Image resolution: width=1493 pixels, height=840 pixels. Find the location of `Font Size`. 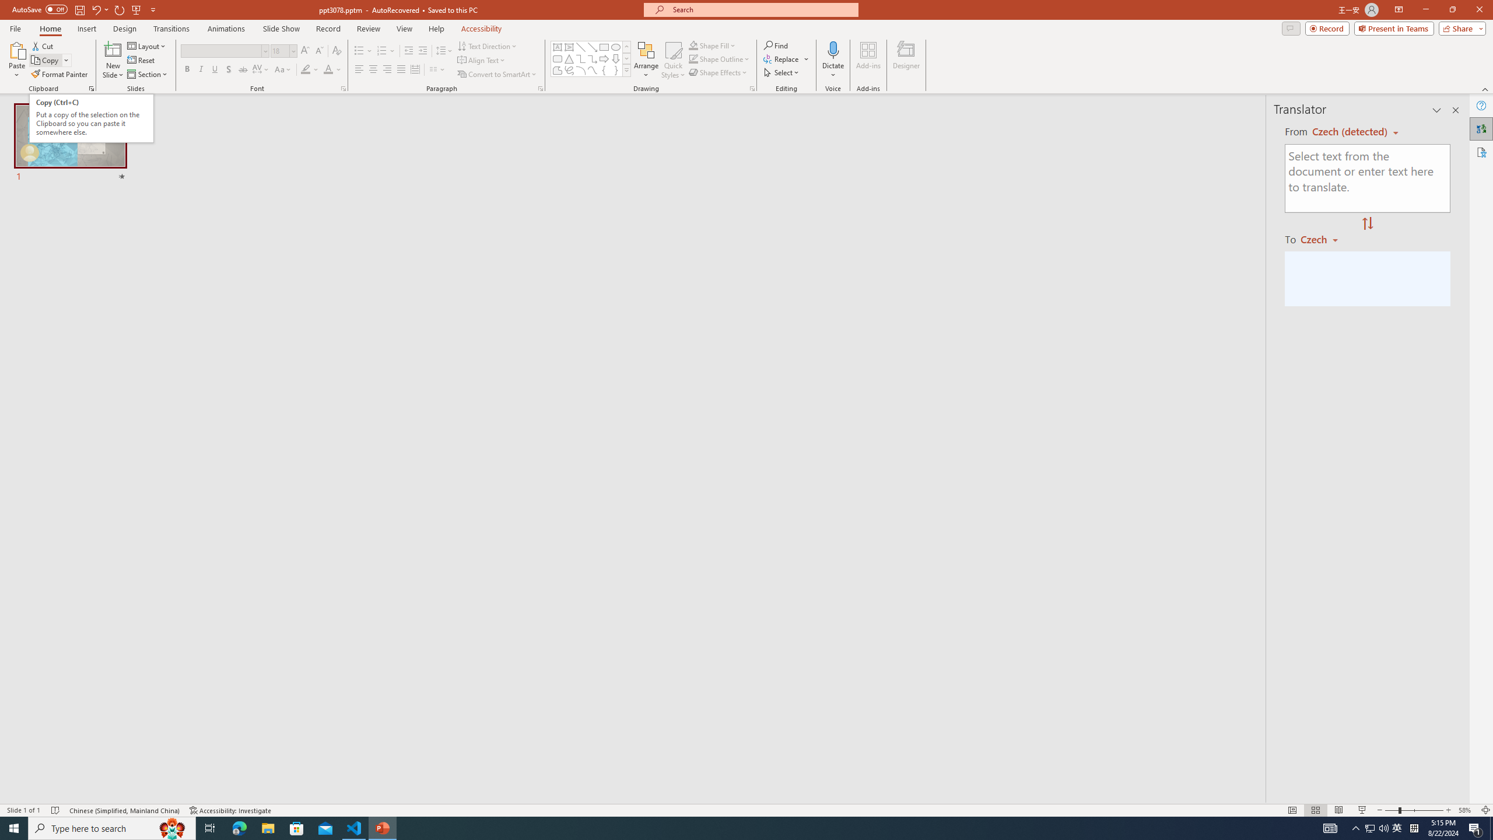

Font Size is located at coordinates (280, 50).